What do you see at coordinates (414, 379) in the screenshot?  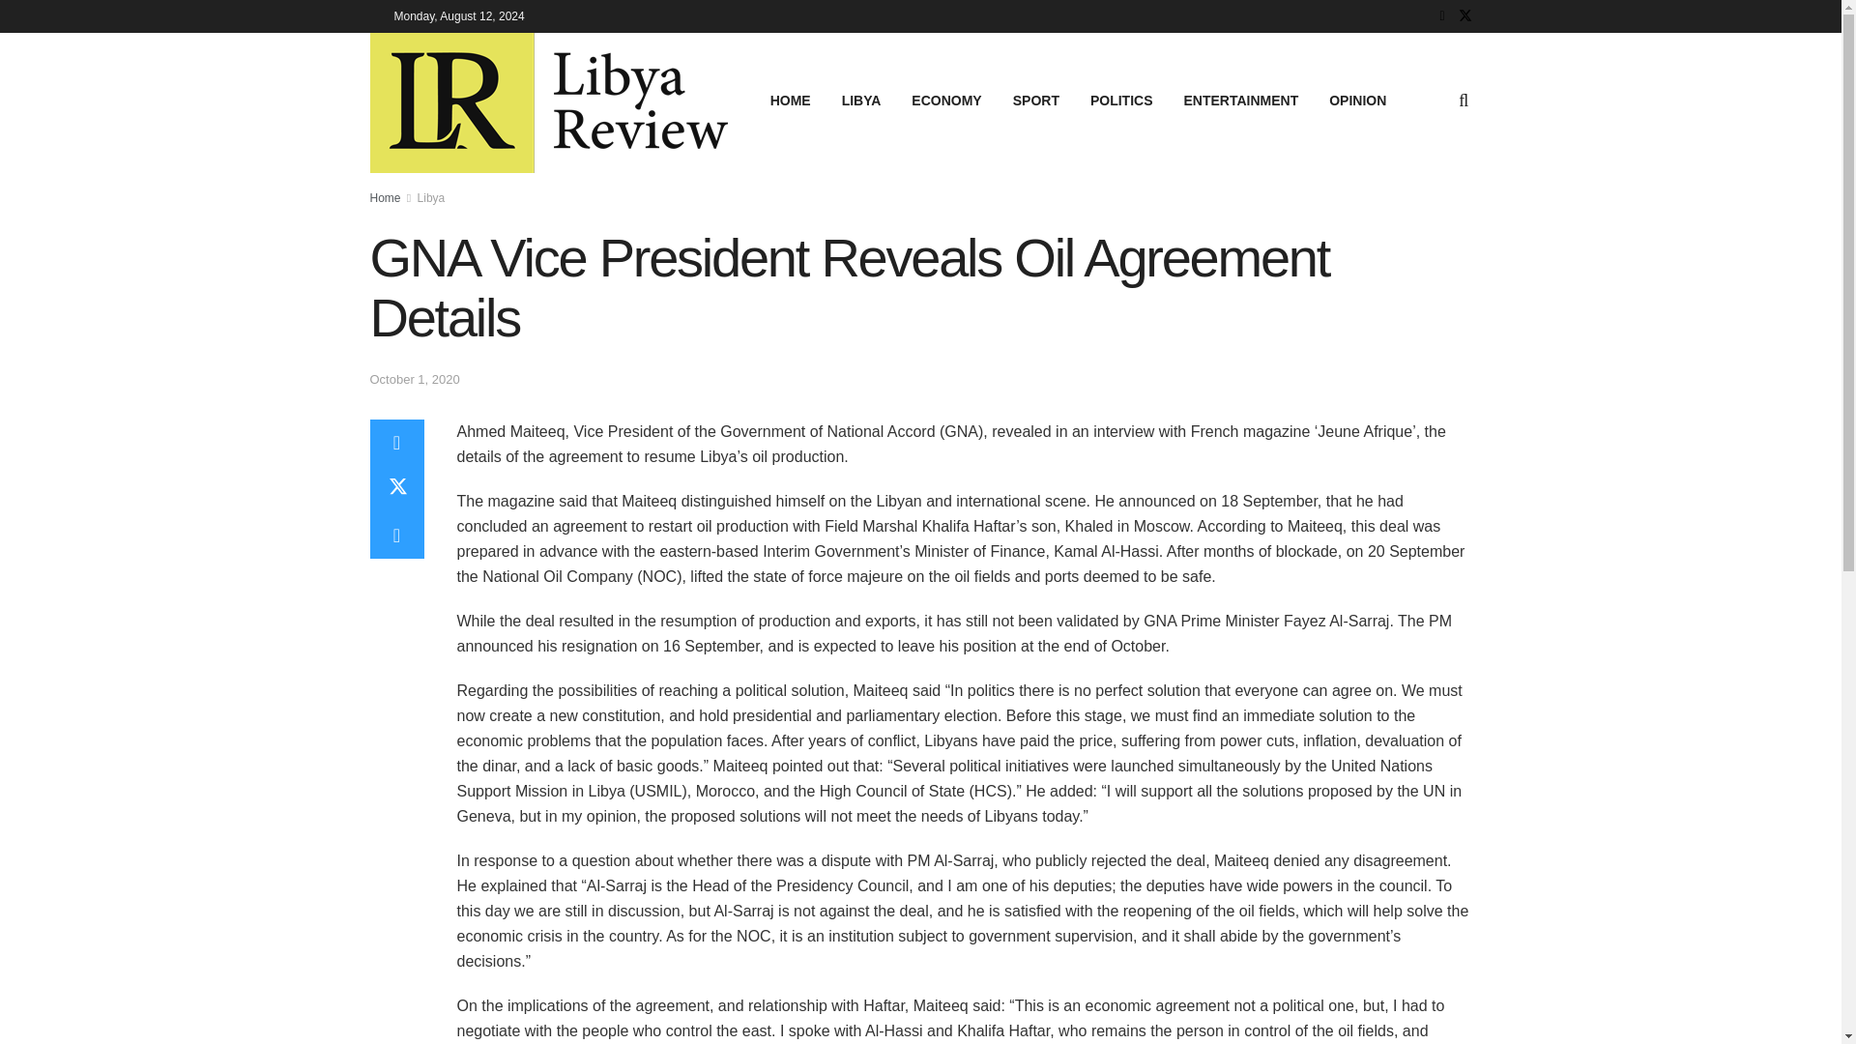 I see `October 1, 2020` at bounding box center [414, 379].